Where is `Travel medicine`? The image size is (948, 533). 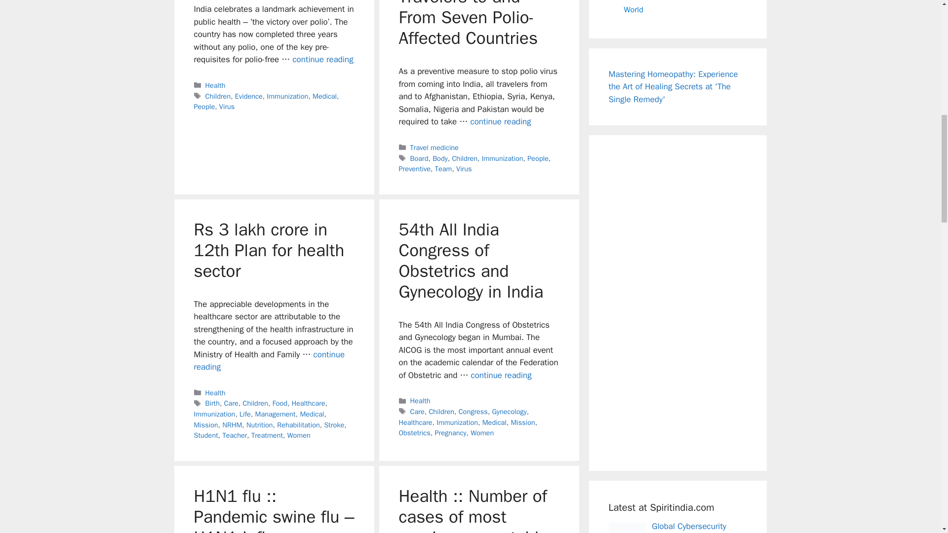
Travel medicine is located at coordinates (434, 147).